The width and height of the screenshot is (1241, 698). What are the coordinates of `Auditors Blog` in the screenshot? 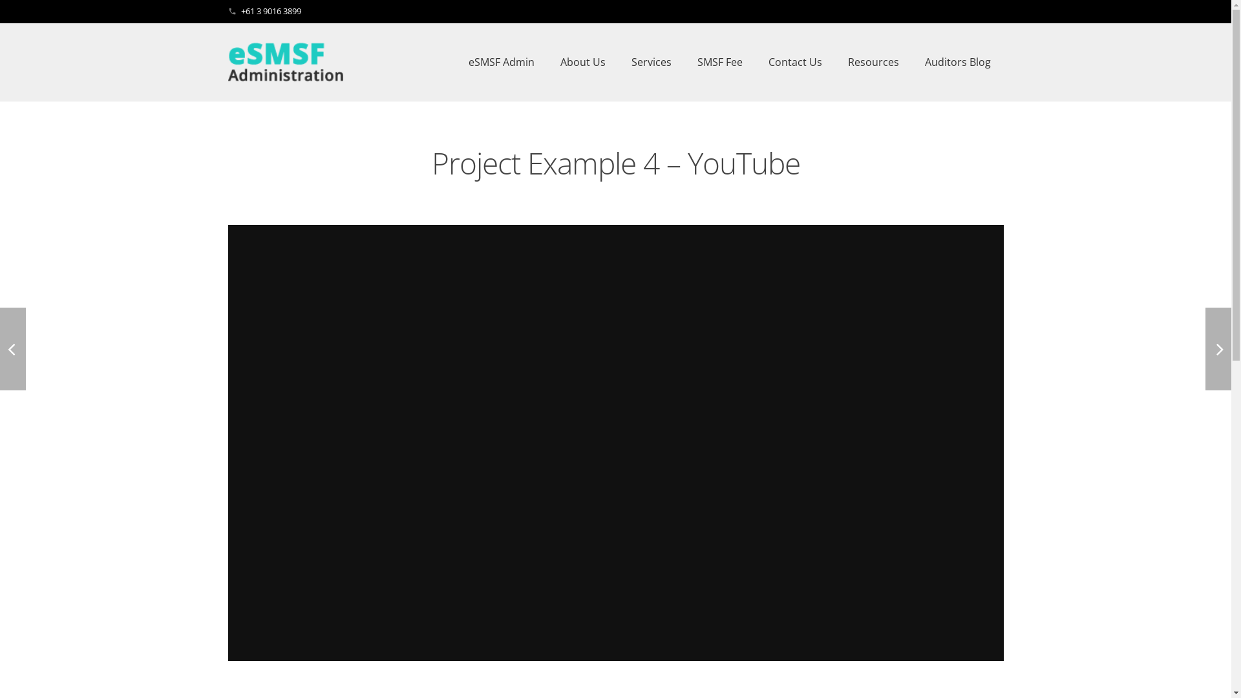 It's located at (958, 62).